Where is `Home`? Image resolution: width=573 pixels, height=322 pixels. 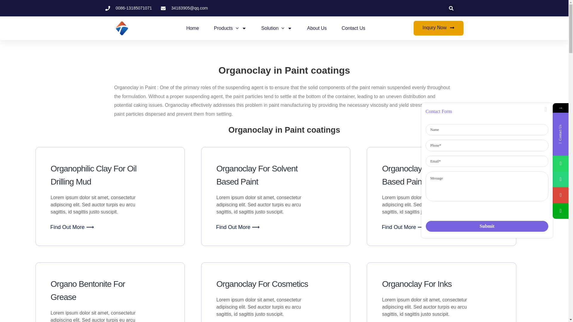
Home is located at coordinates (192, 28).